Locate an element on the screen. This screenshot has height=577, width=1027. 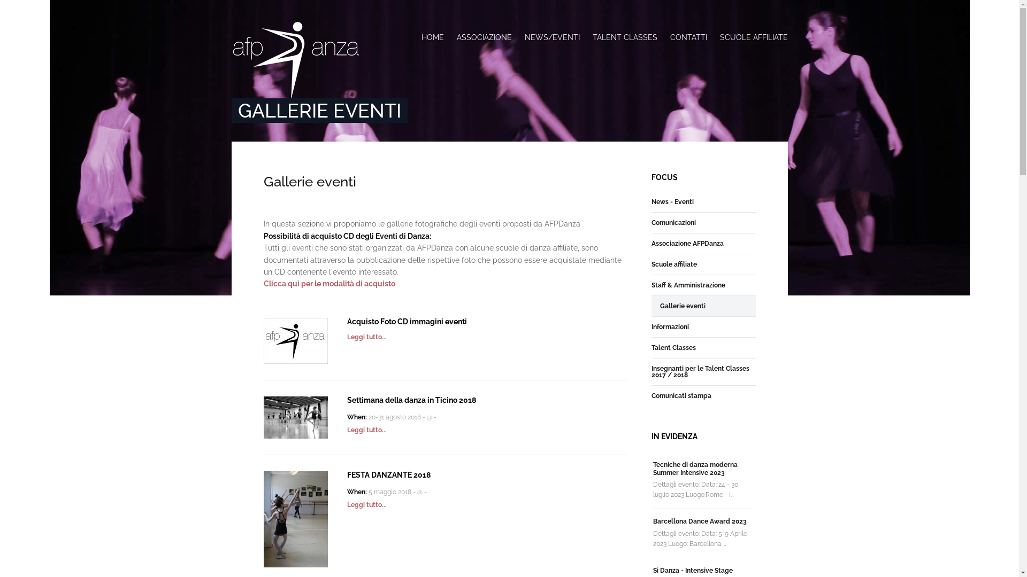
ASSOCIAZIONE is located at coordinates (484, 37).